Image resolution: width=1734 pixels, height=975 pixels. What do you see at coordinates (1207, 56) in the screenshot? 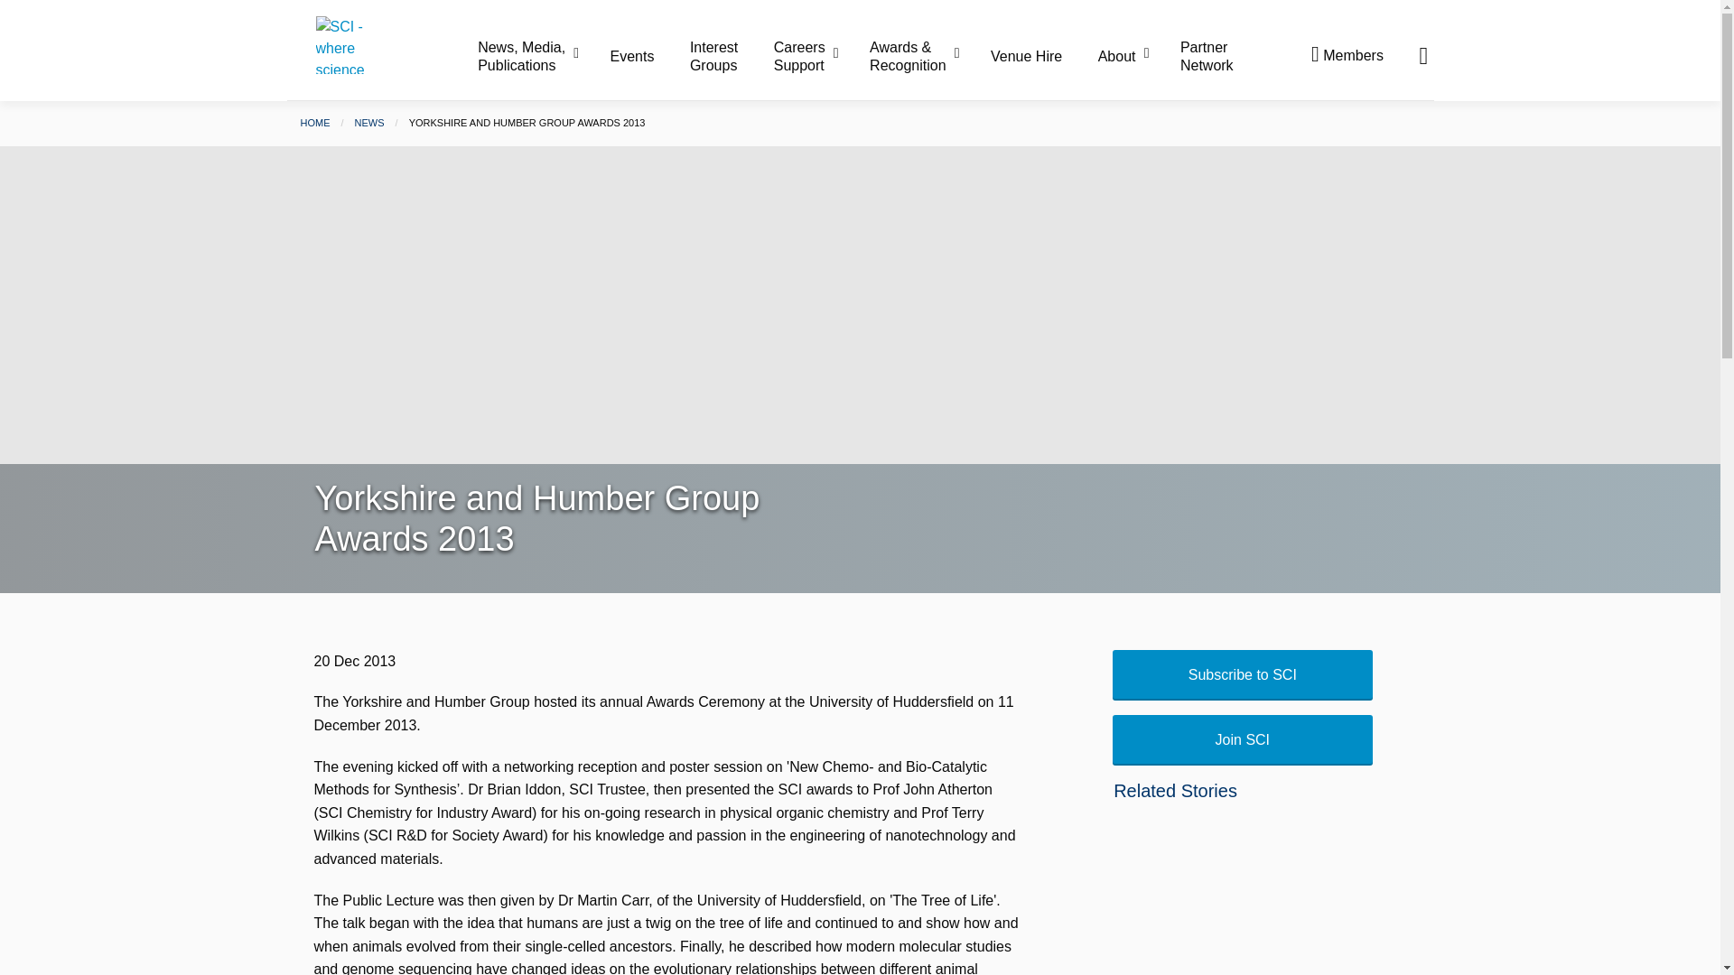
I see `Partner Network` at bounding box center [1207, 56].